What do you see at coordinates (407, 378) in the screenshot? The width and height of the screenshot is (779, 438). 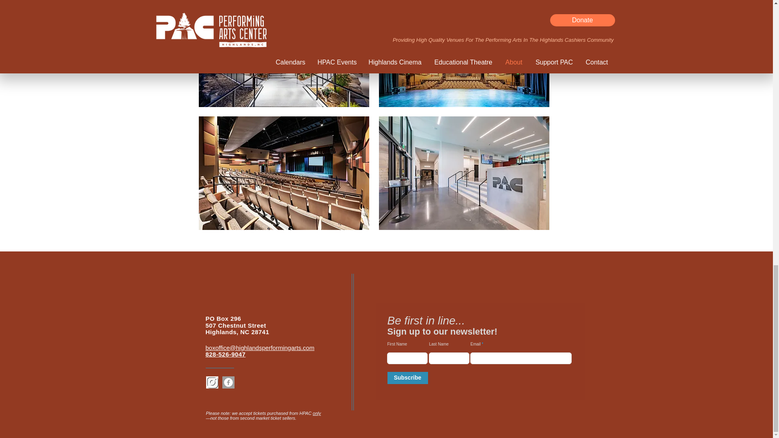 I see `Subscribe` at bounding box center [407, 378].